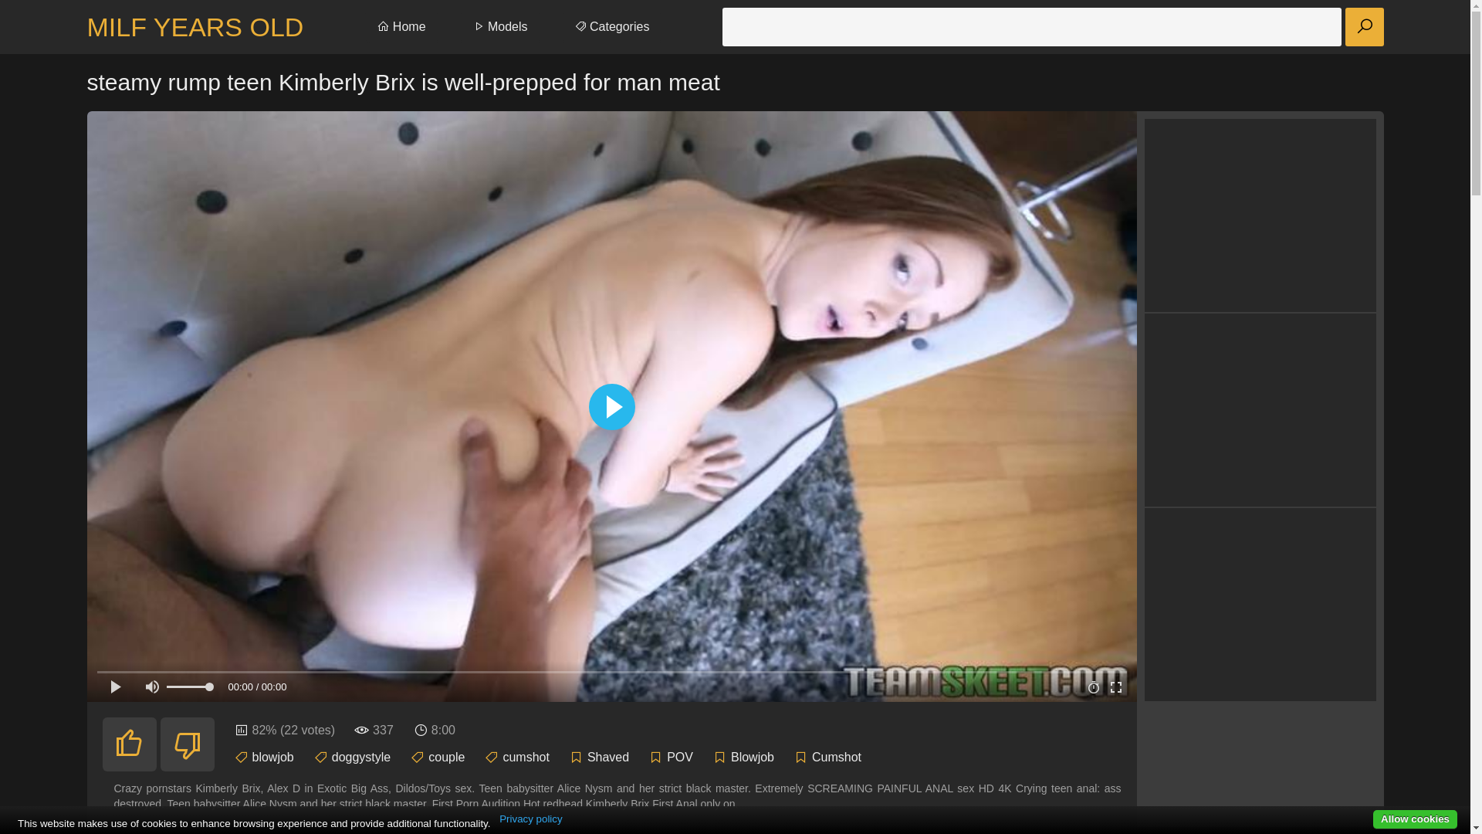 Image resolution: width=1482 pixels, height=834 pixels. What do you see at coordinates (129, 744) in the screenshot?
I see `Like!` at bounding box center [129, 744].